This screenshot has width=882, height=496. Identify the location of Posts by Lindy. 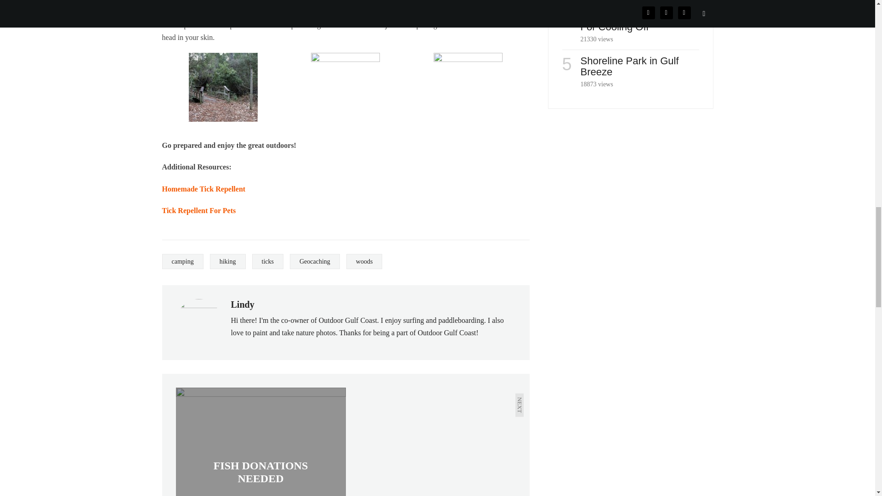
(242, 304).